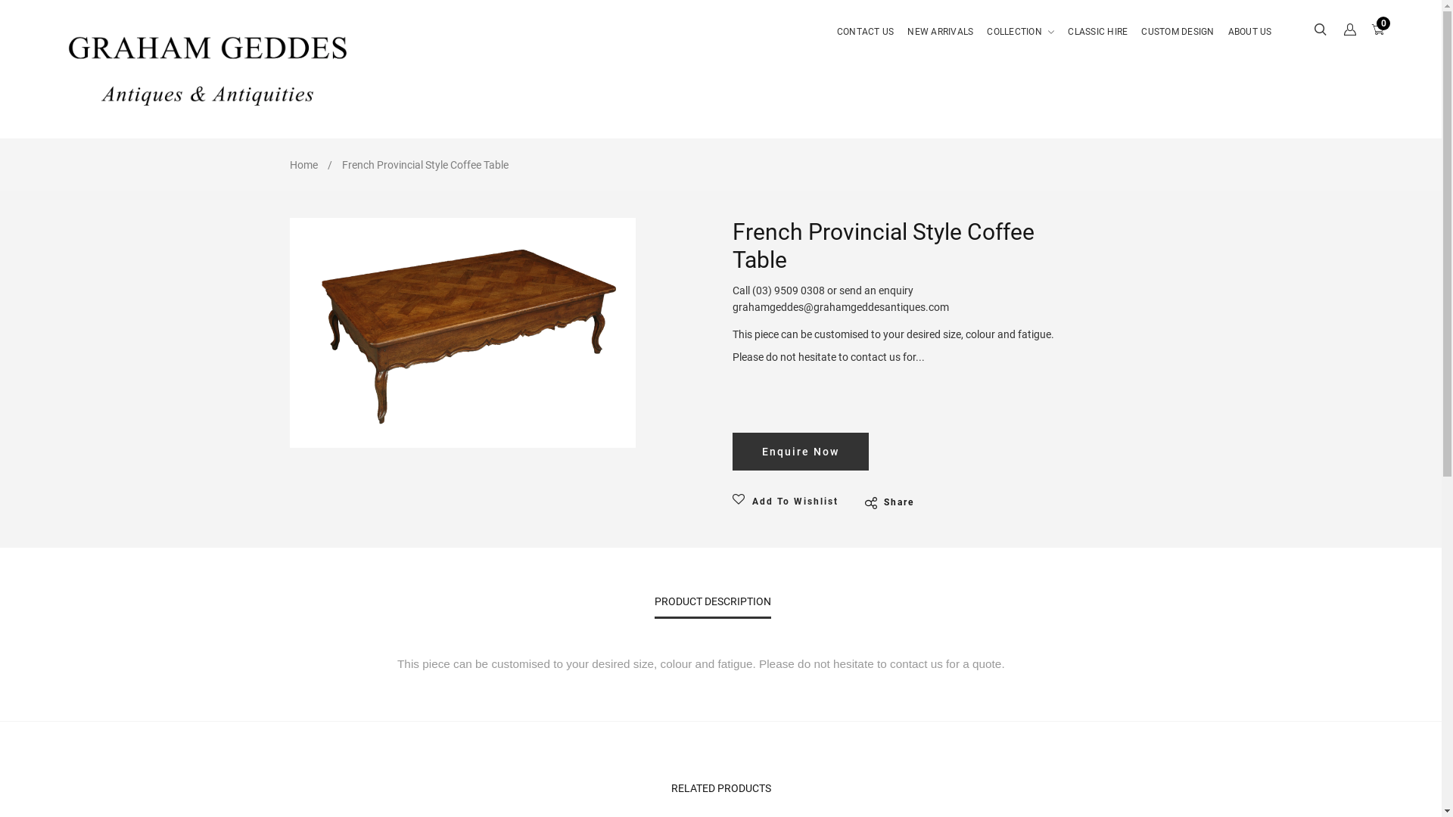 Image resolution: width=1453 pixels, height=817 pixels. I want to click on CONTACT US, so click(869, 43).